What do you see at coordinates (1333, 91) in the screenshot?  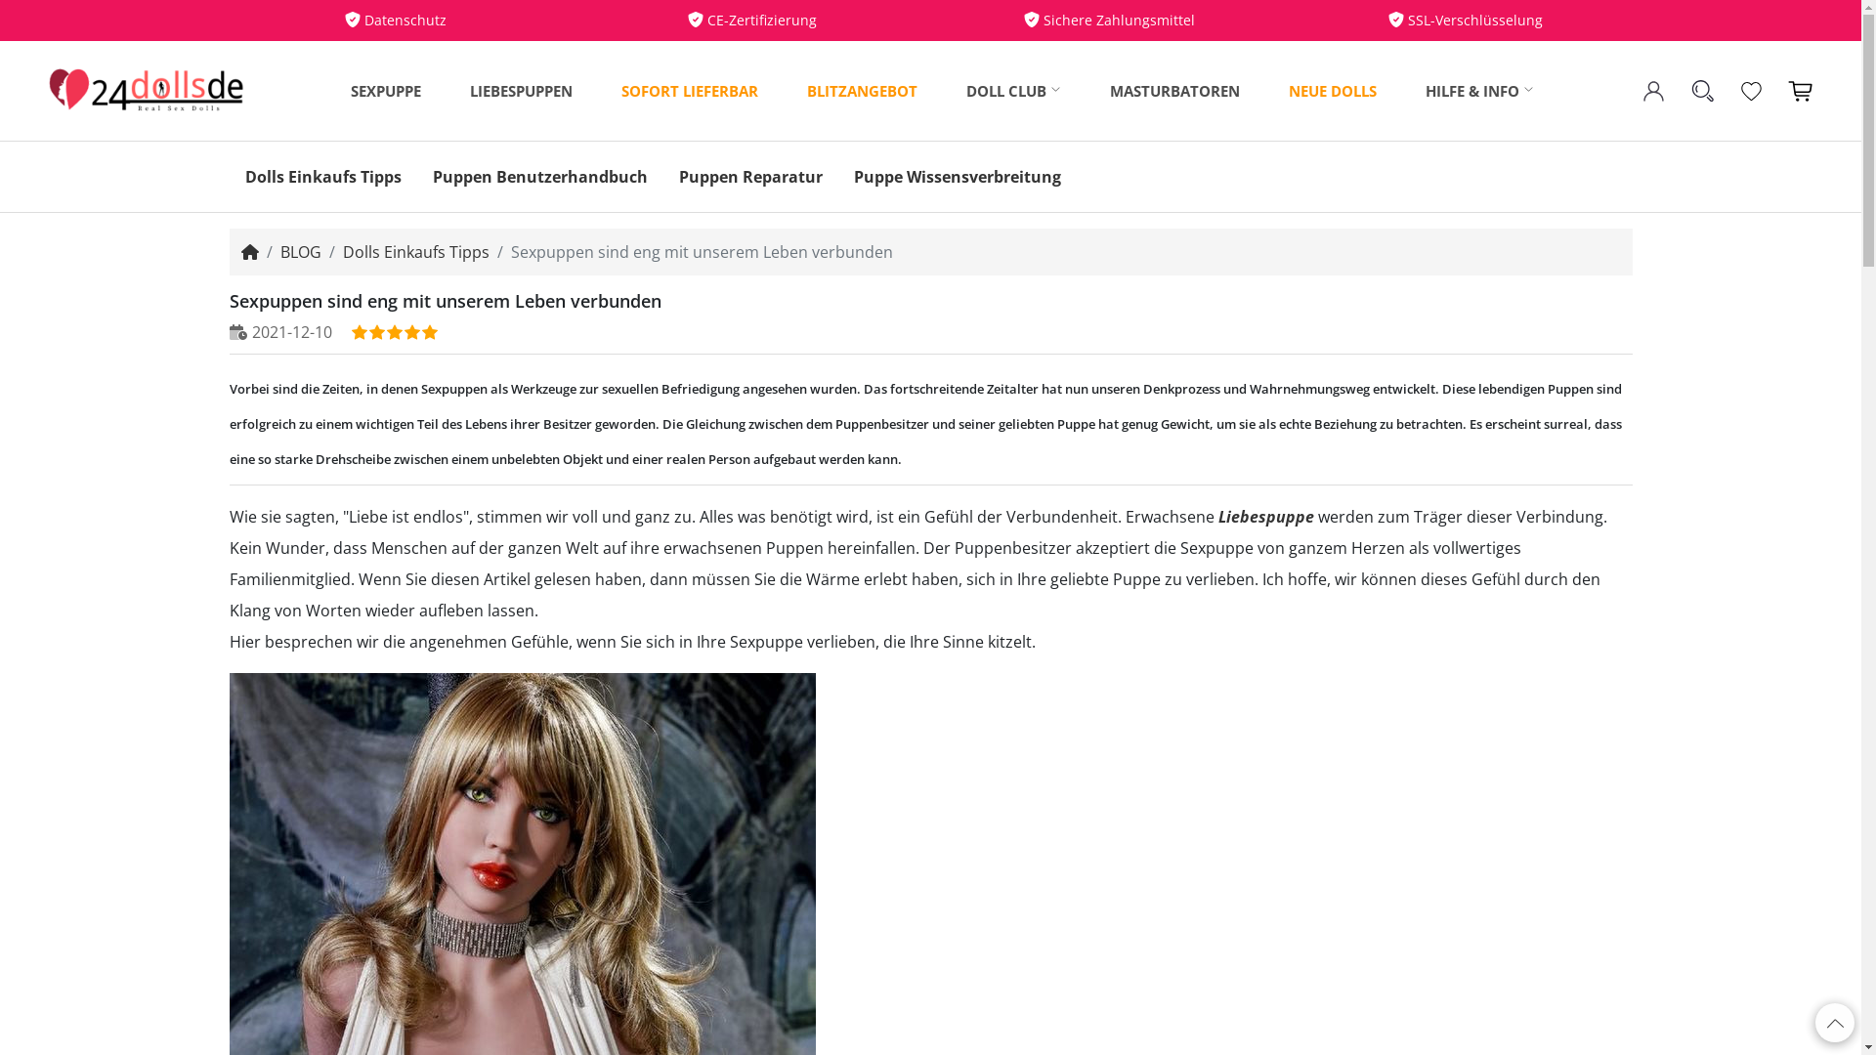 I see `NEUE DOLLS` at bounding box center [1333, 91].